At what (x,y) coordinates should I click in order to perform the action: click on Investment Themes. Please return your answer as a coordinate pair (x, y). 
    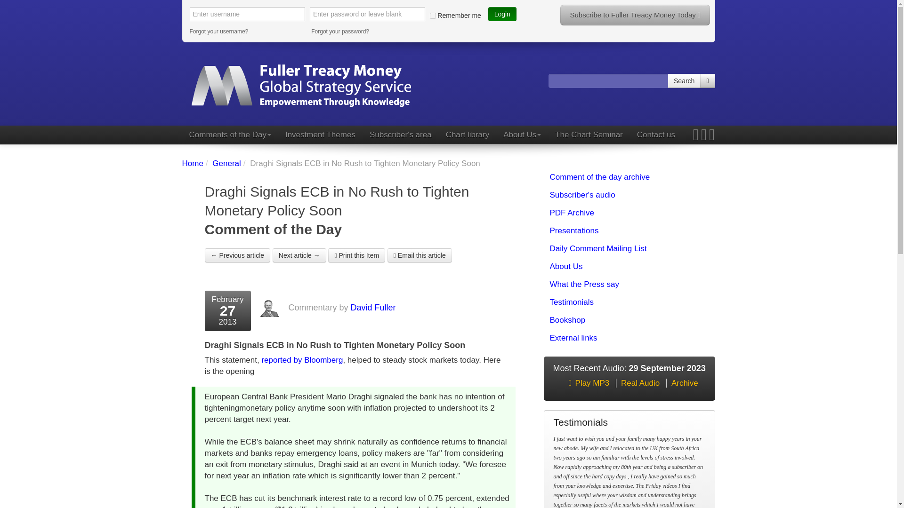
    Looking at the image, I should click on (320, 135).